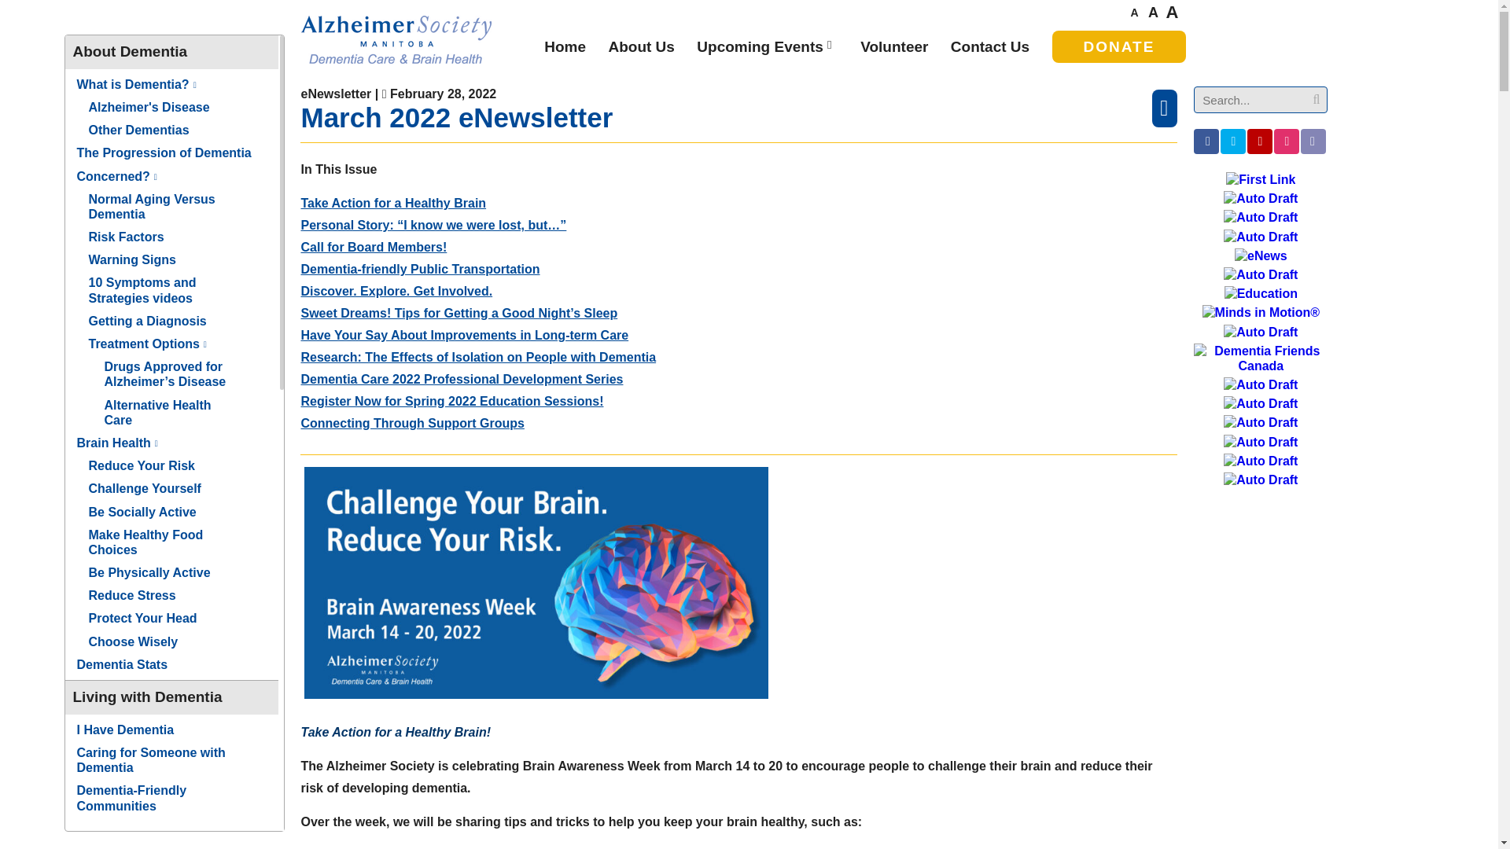 Image resolution: width=1510 pixels, height=849 pixels. What do you see at coordinates (1134, 13) in the screenshot?
I see `A` at bounding box center [1134, 13].